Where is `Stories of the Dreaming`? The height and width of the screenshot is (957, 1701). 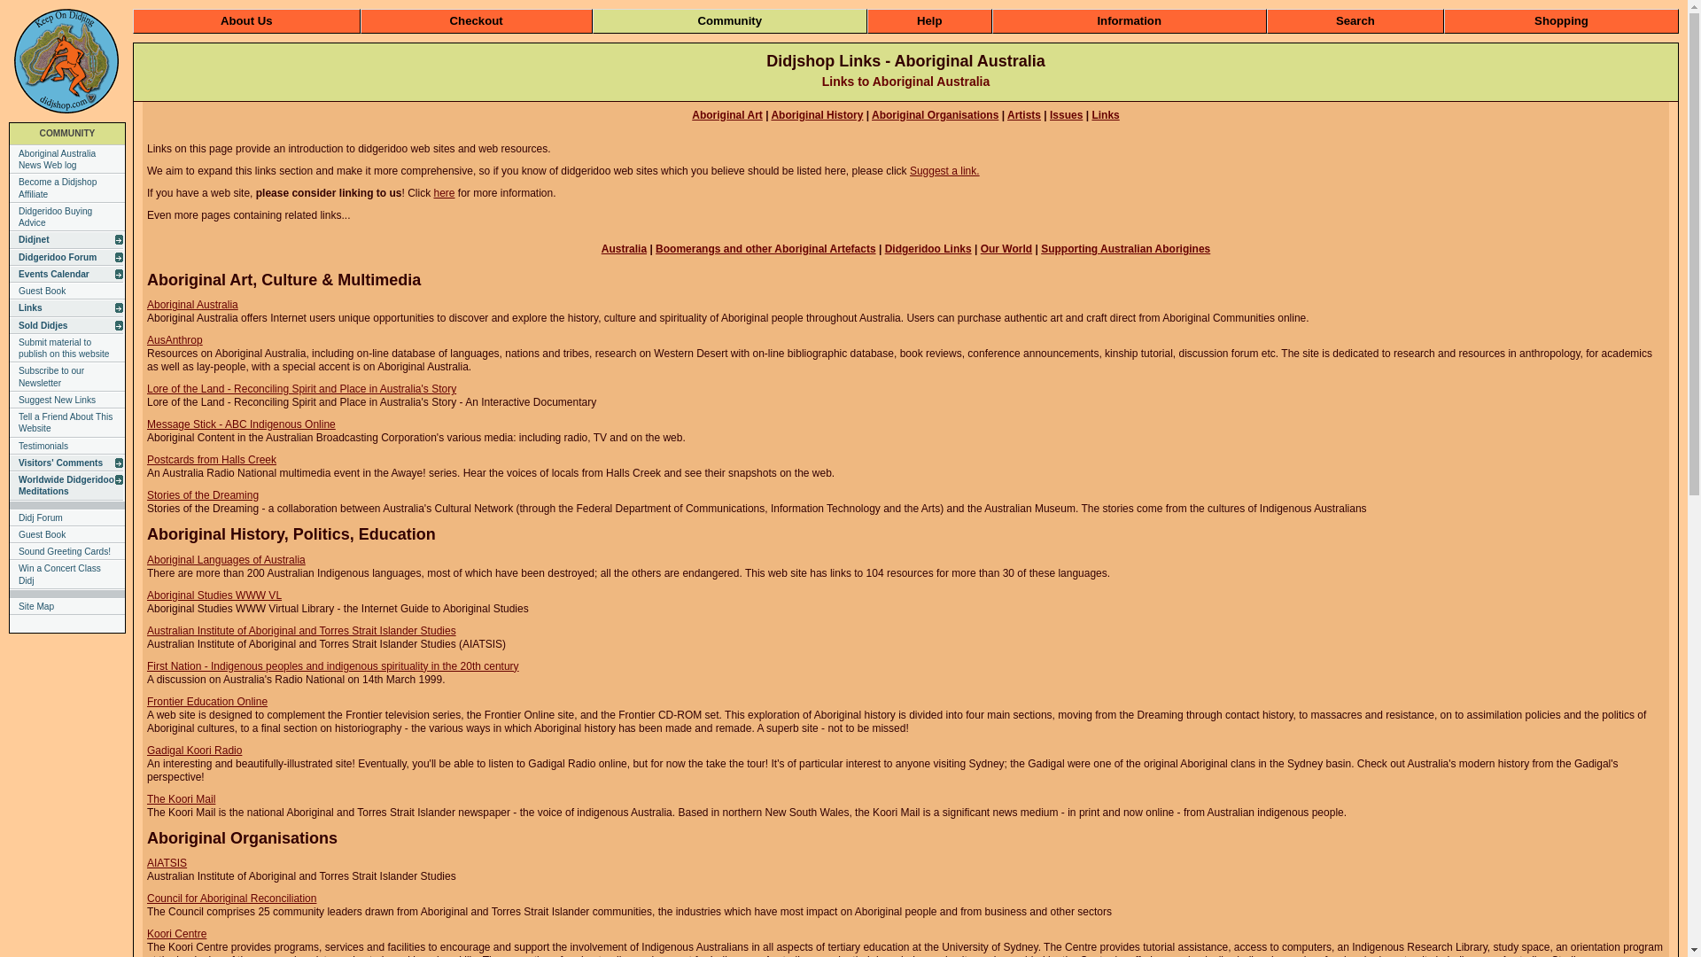 Stories of the Dreaming is located at coordinates (203, 495).